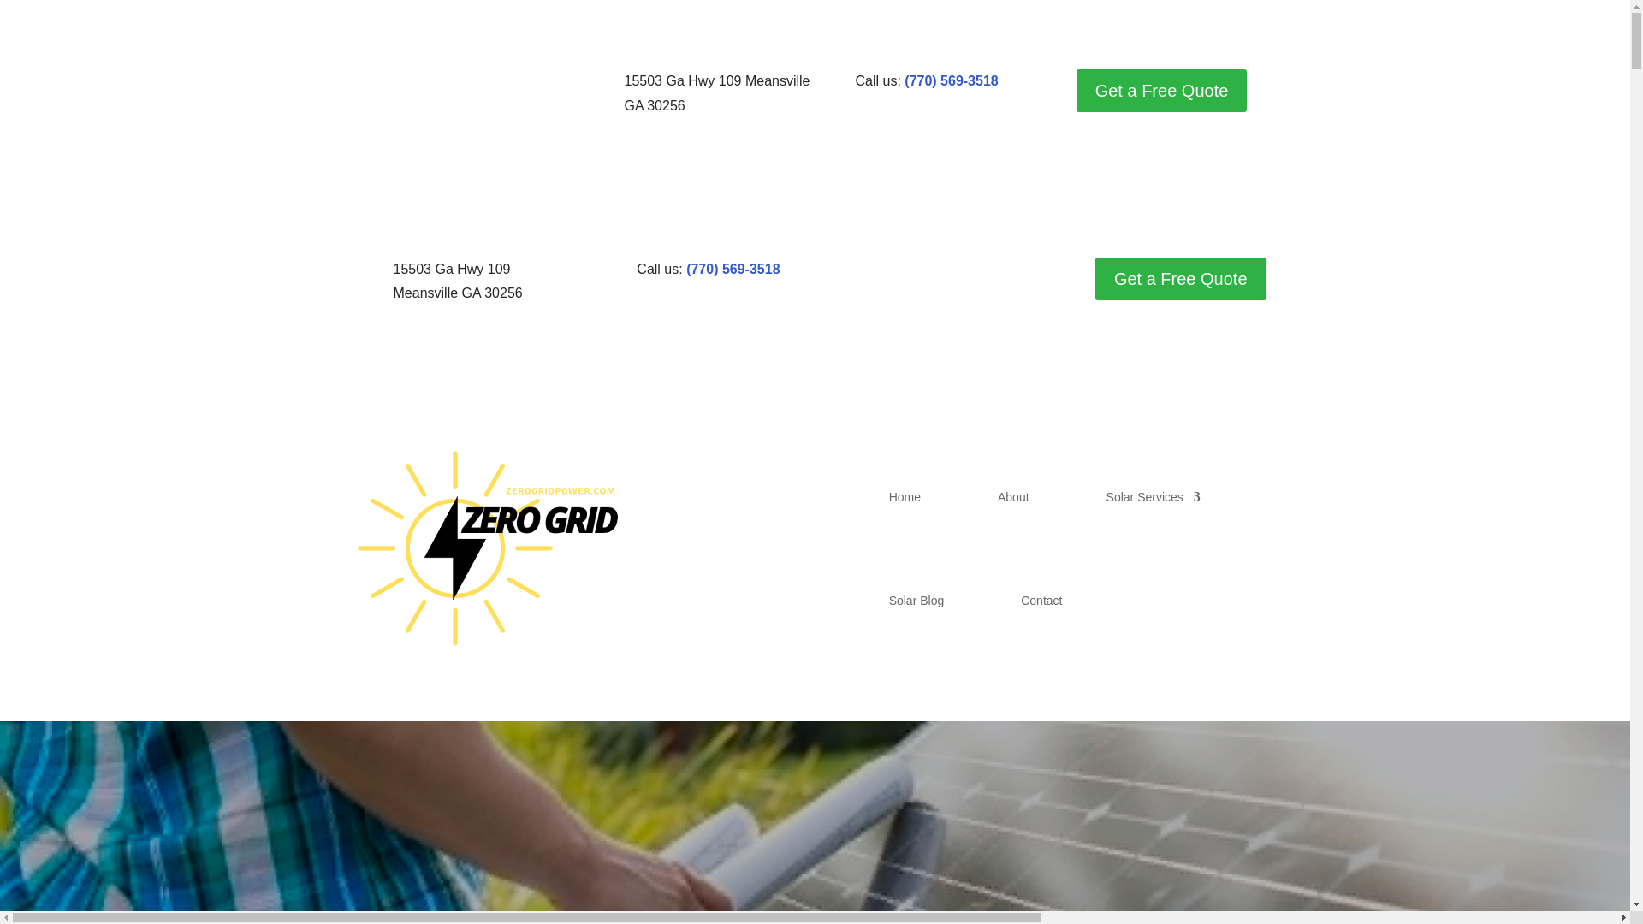  I want to click on Solar Services, so click(1154, 496).